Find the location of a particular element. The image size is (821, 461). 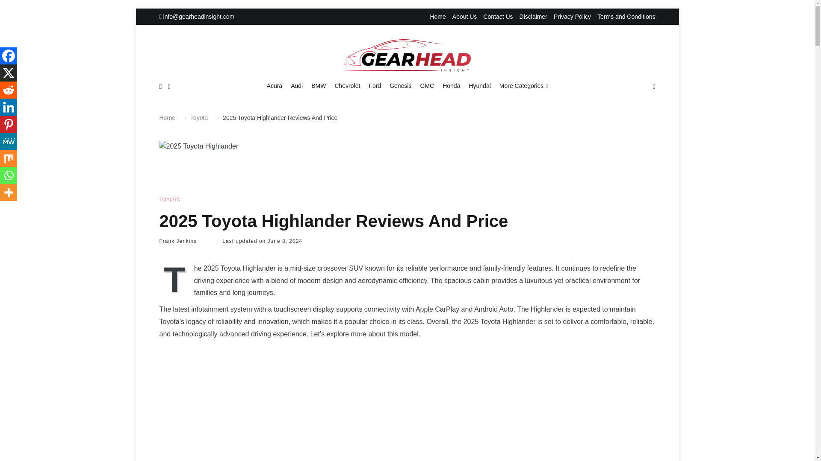

Contact Us is located at coordinates (498, 17).